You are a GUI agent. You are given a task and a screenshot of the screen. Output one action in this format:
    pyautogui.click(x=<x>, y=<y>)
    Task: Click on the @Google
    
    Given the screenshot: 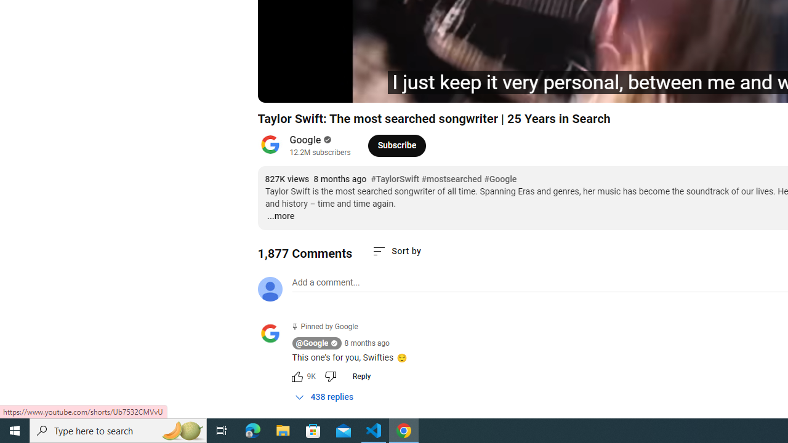 What is the action you would take?
    pyautogui.click(x=275, y=335)
    